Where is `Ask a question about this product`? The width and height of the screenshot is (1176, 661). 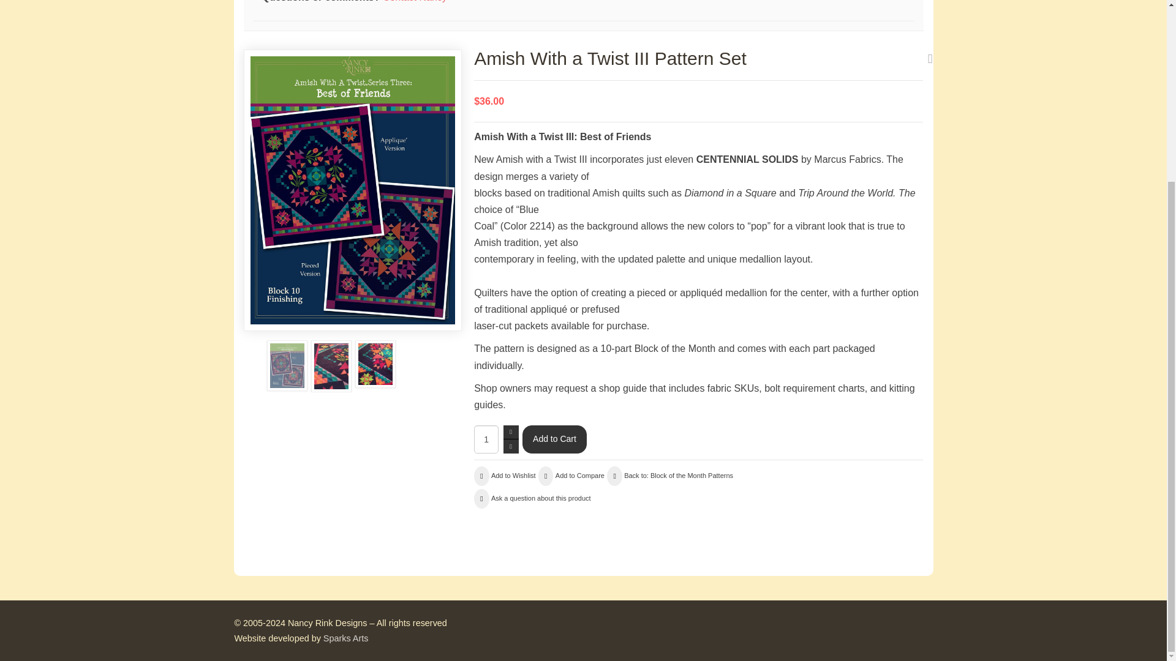
Ask a question about this product is located at coordinates (532, 498).